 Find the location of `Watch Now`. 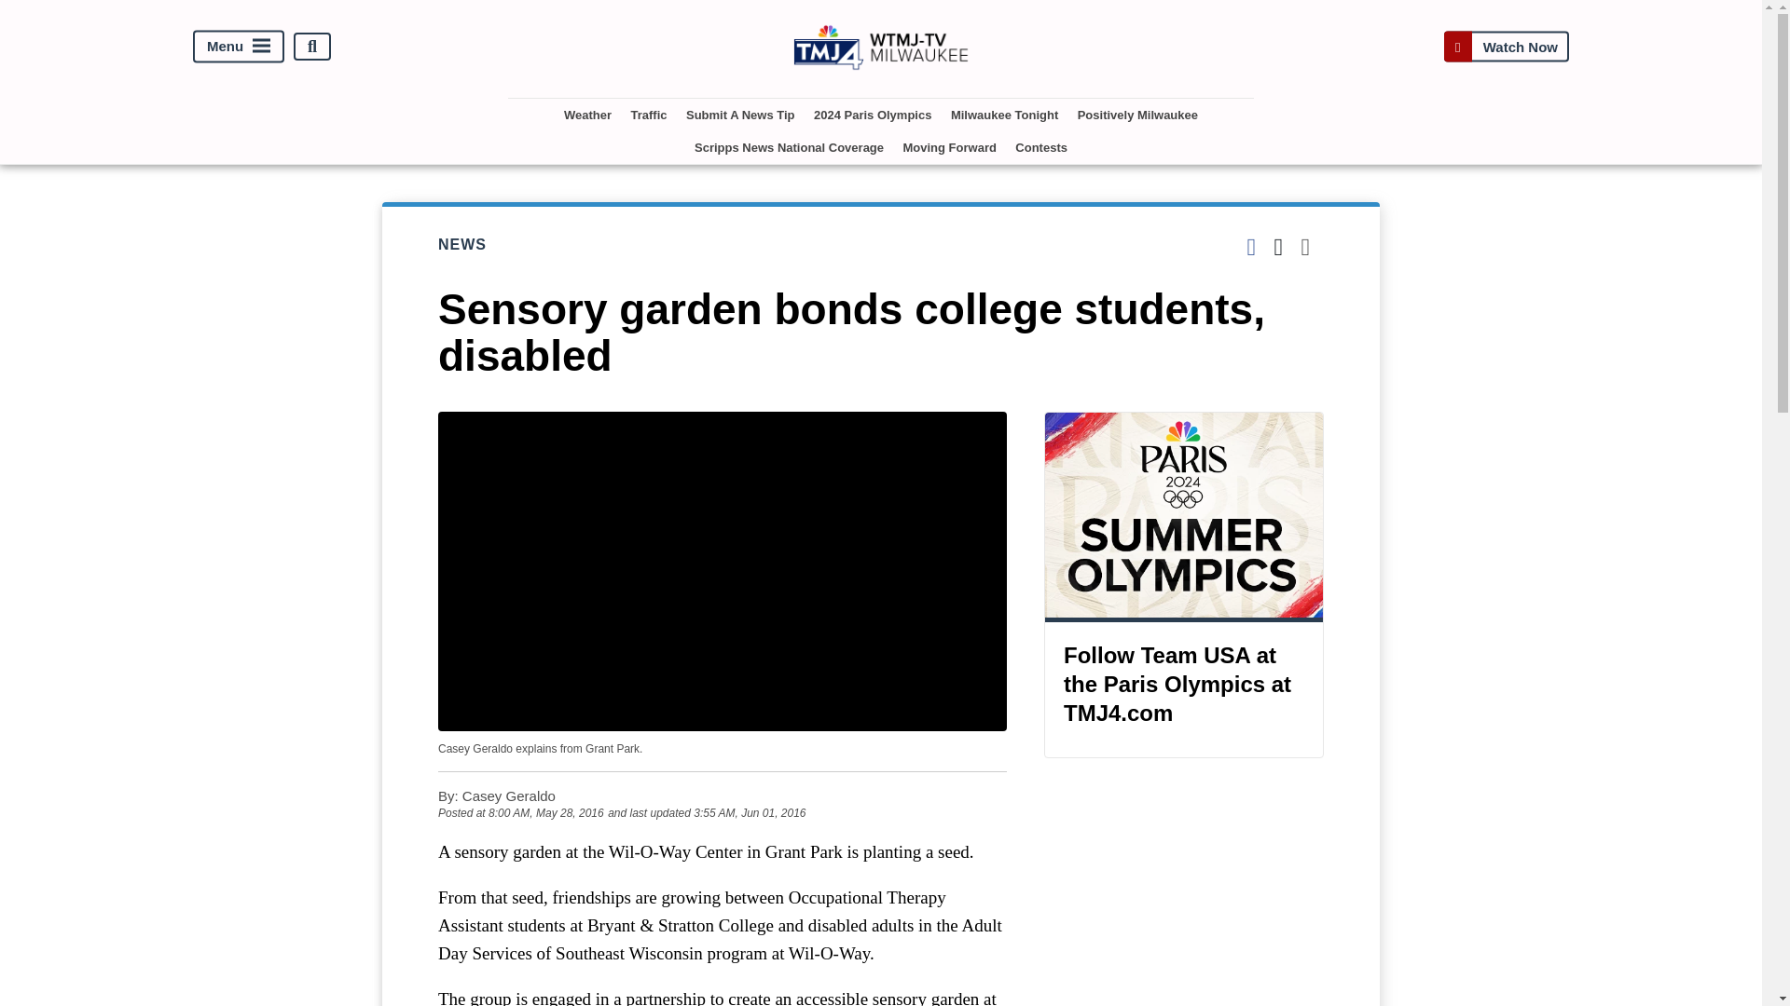

Watch Now is located at coordinates (1506, 47).